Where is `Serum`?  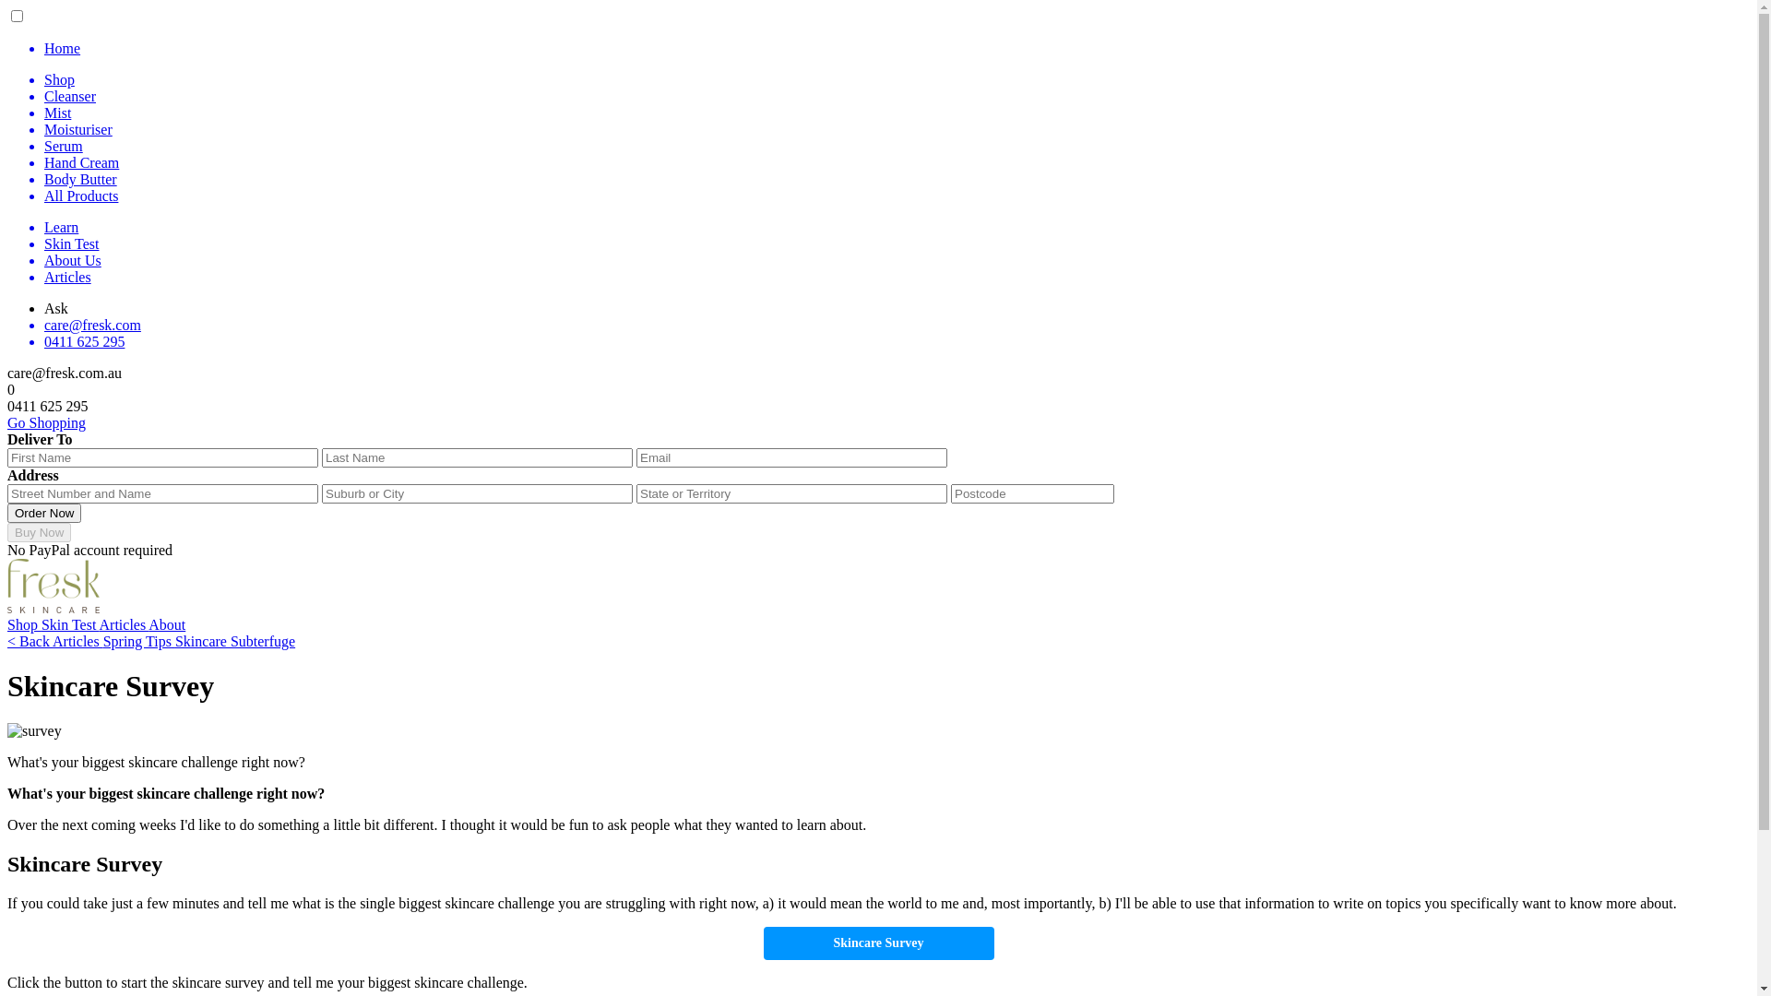 Serum is located at coordinates (897, 147).